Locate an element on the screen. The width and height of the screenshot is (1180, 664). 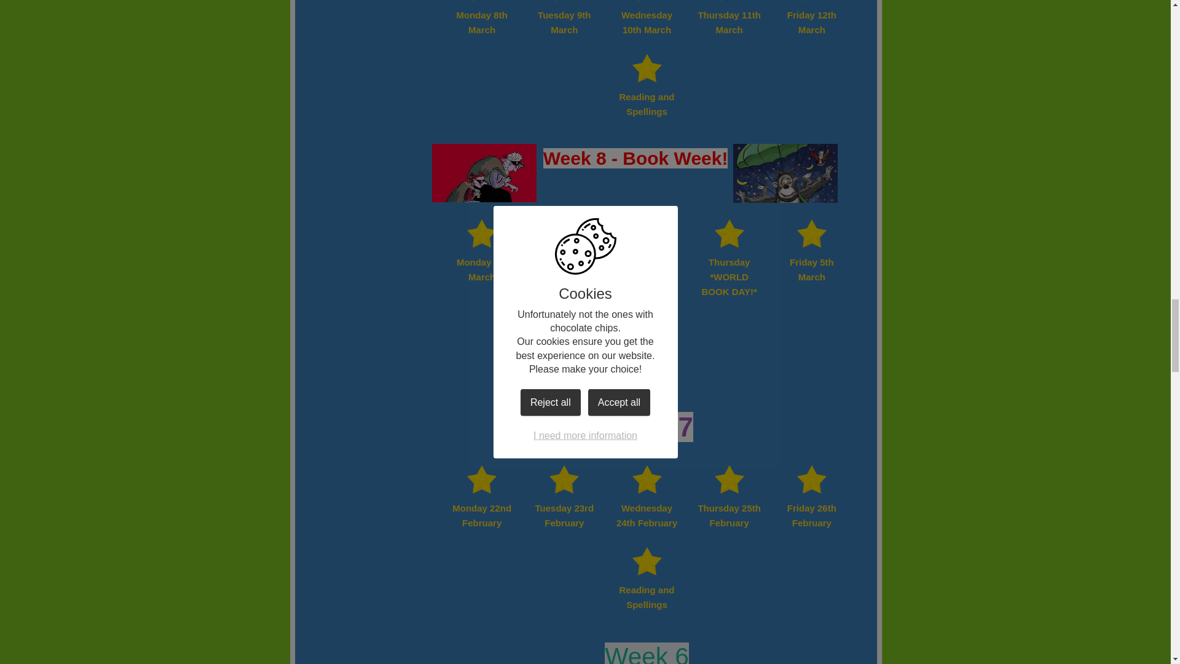
Monday 22nd February is located at coordinates (482, 496).